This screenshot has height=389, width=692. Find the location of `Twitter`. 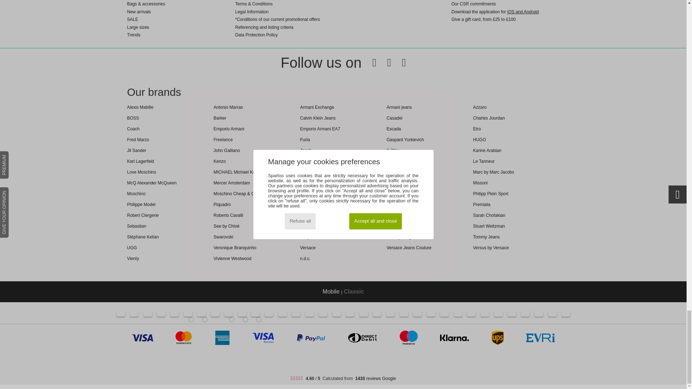

Twitter is located at coordinates (383, 63).